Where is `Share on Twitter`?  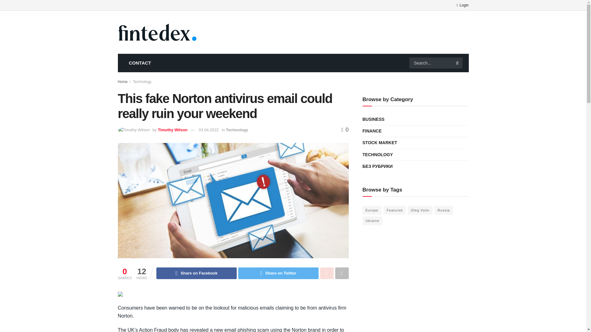 Share on Twitter is located at coordinates (278, 273).